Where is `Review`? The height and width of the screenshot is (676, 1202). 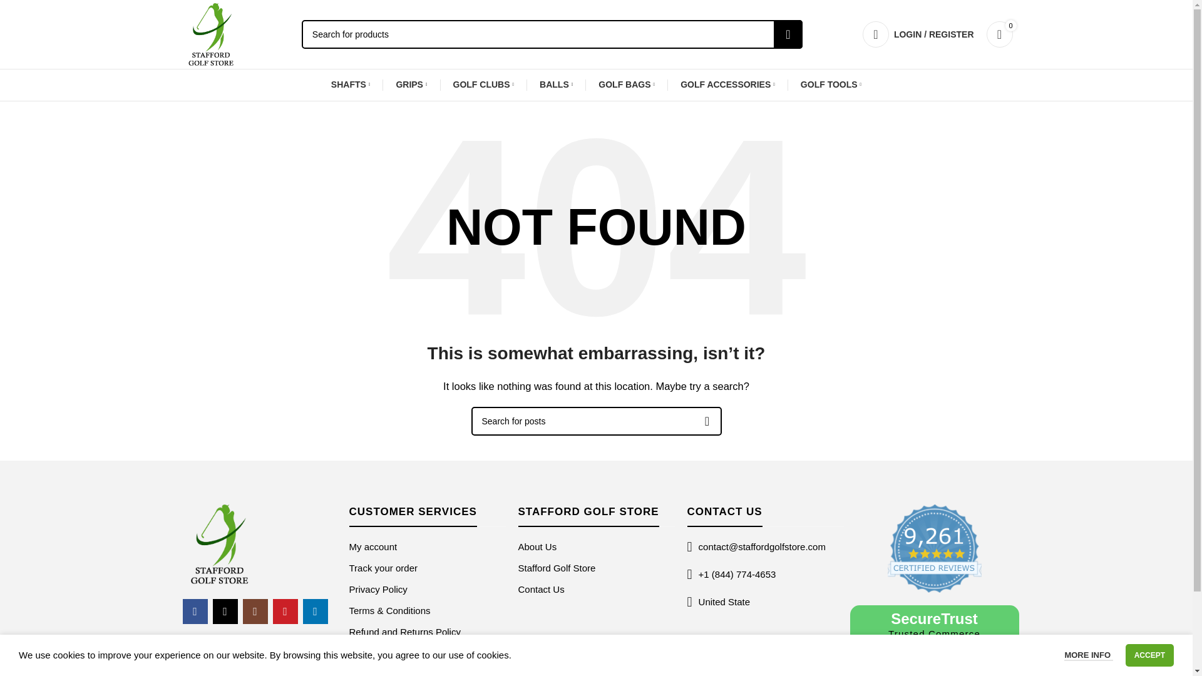 Review is located at coordinates (935, 548).